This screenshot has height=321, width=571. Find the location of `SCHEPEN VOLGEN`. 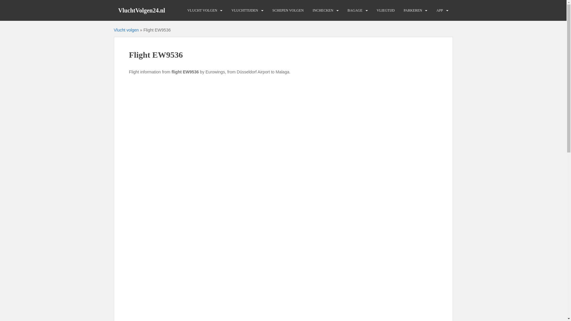

SCHEPEN VOLGEN is located at coordinates (288, 10).